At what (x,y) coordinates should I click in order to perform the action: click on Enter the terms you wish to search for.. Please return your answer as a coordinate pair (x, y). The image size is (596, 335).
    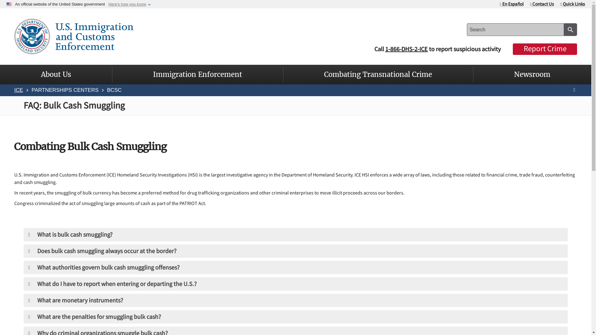
    Looking at the image, I should click on (515, 29).